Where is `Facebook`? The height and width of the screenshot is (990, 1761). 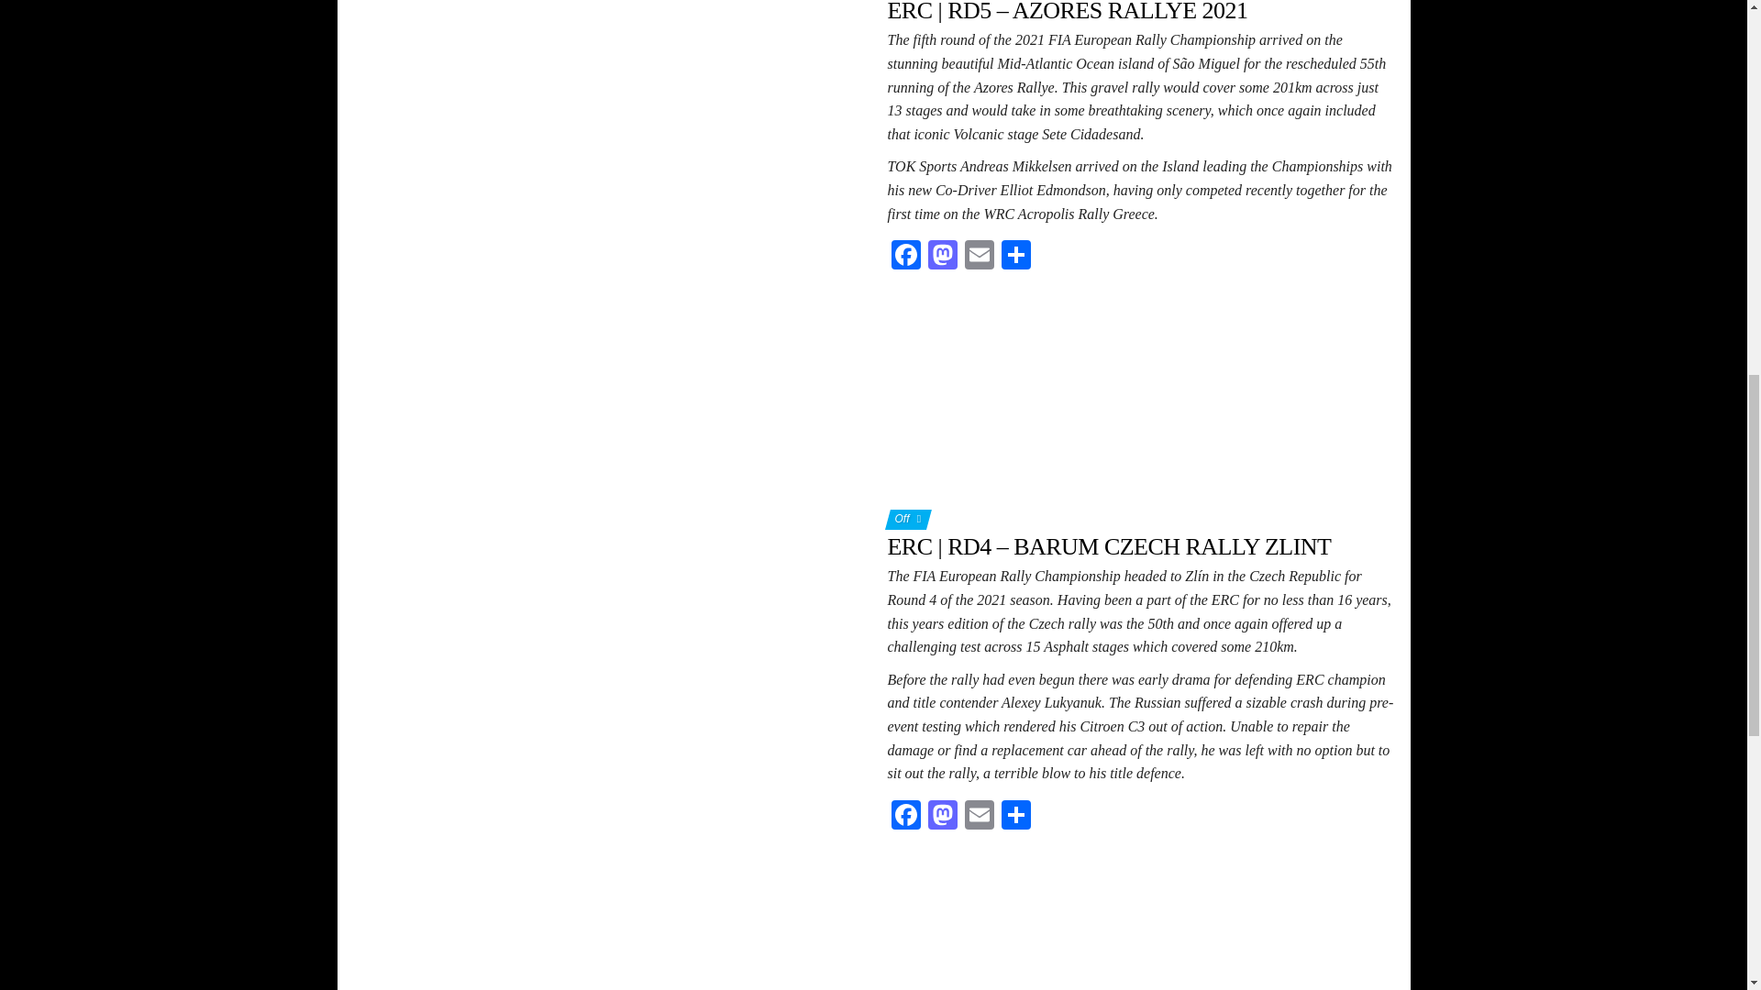 Facebook is located at coordinates (906, 257).